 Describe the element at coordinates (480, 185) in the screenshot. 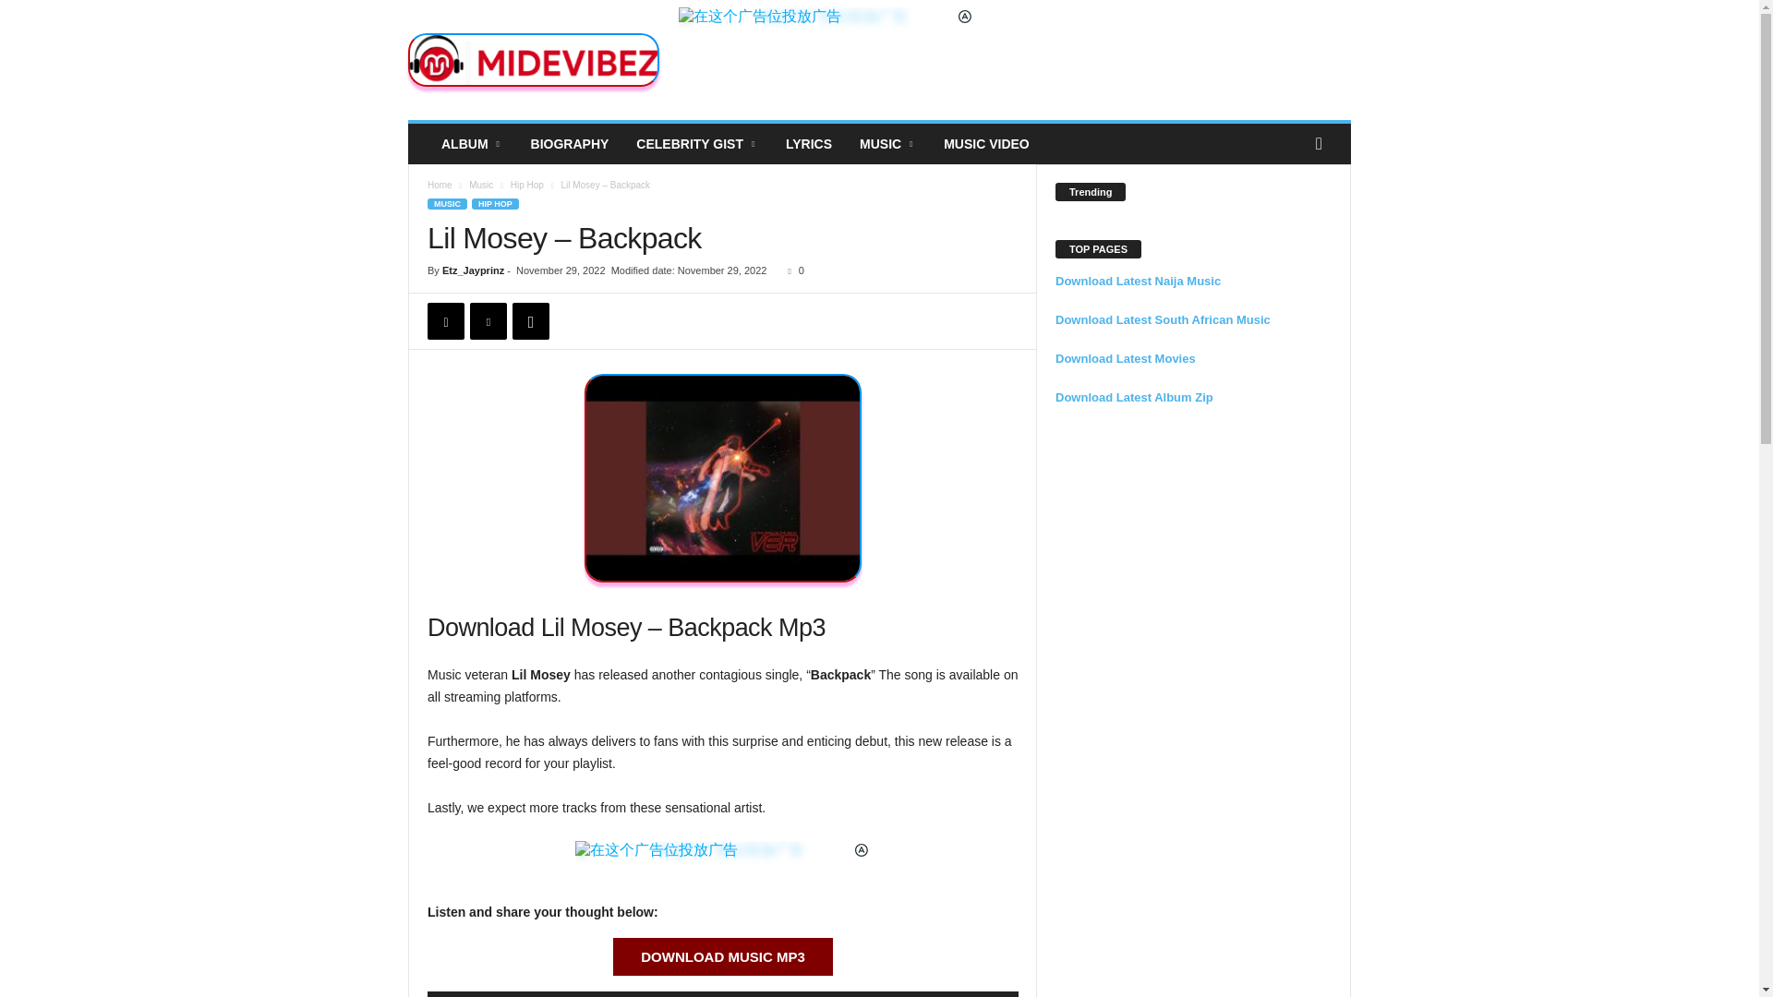

I see `View all posts in Music` at that location.